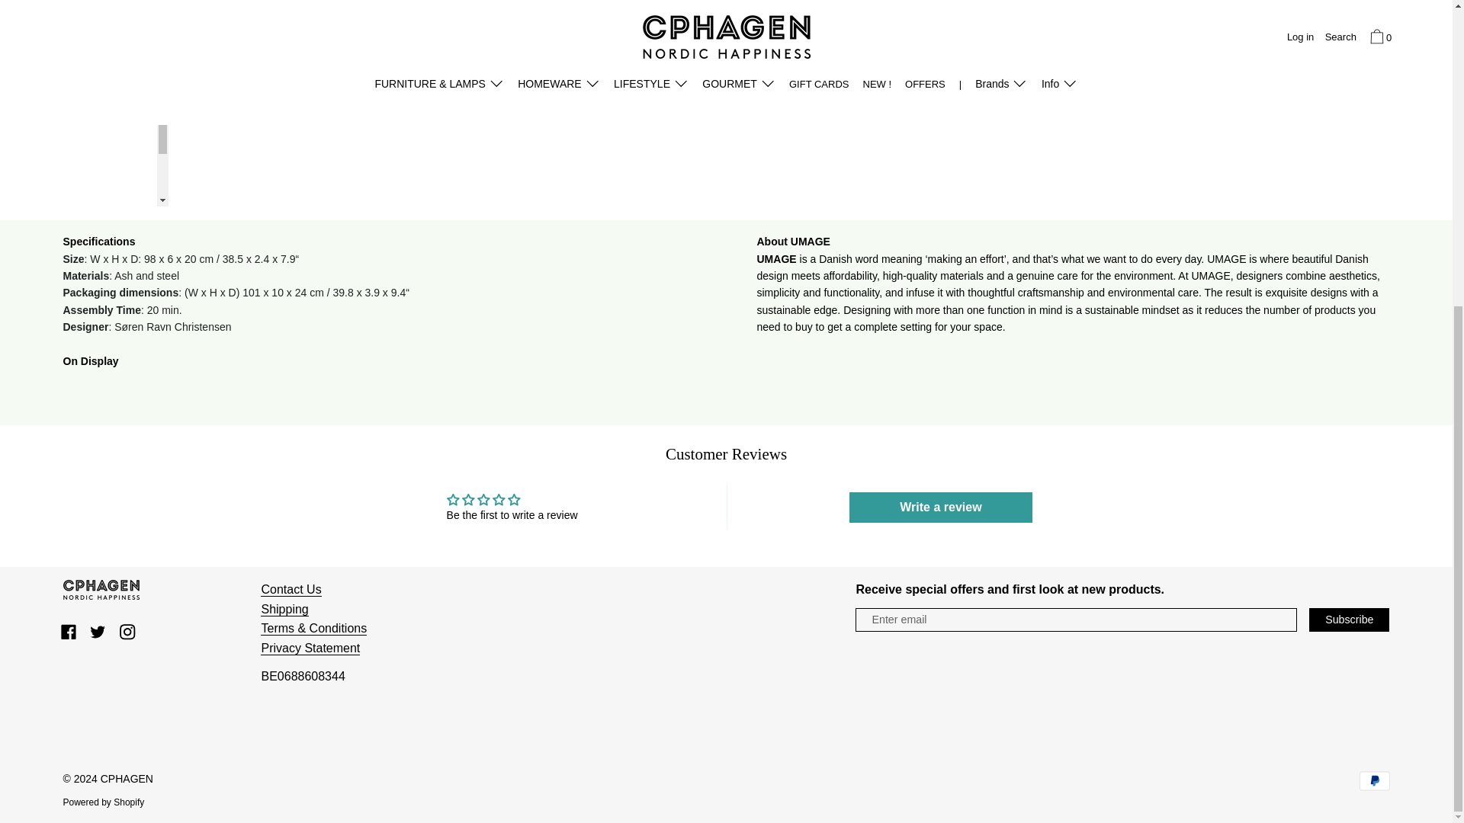  What do you see at coordinates (69, 631) in the screenshot?
I see `CPHAGEN on Facebook` at bounding box center [69, 631].